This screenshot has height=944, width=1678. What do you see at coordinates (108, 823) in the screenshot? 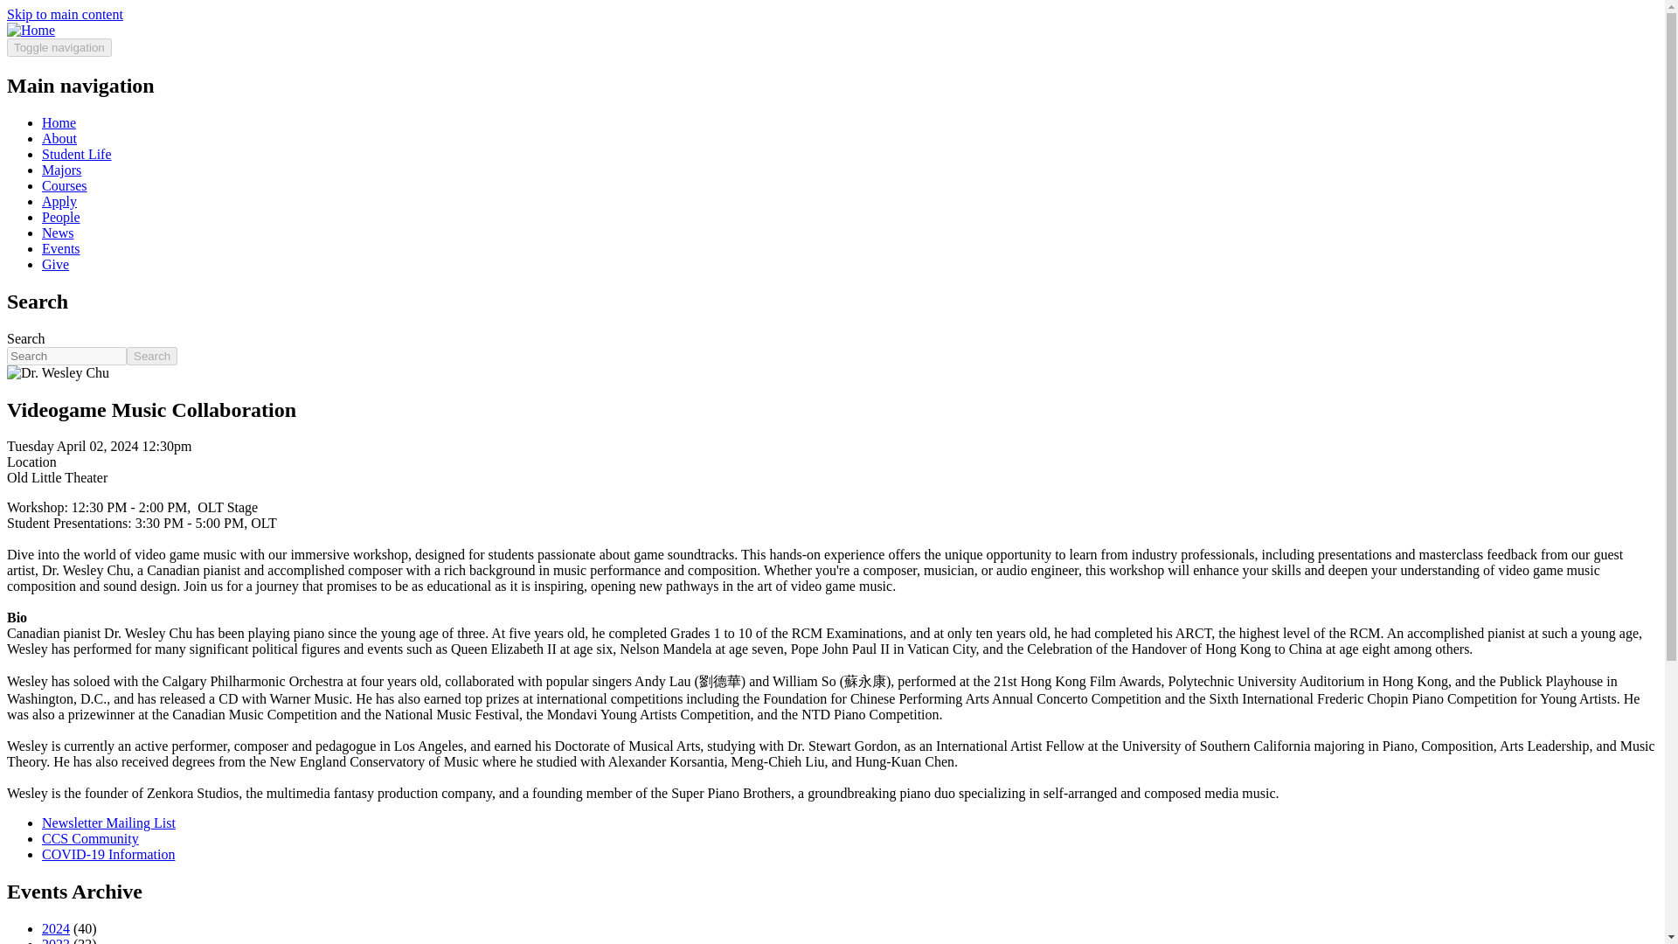
I see `Newsletter Mailing List` at bounding box center [108, 823].